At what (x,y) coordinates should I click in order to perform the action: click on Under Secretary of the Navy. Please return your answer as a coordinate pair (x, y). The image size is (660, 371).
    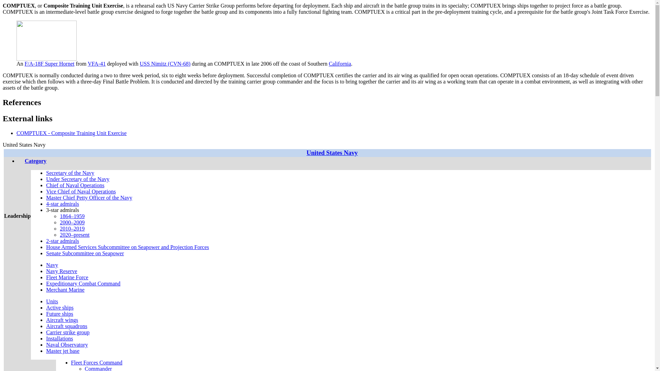
    Looking at the image, I should click on (78, 179).